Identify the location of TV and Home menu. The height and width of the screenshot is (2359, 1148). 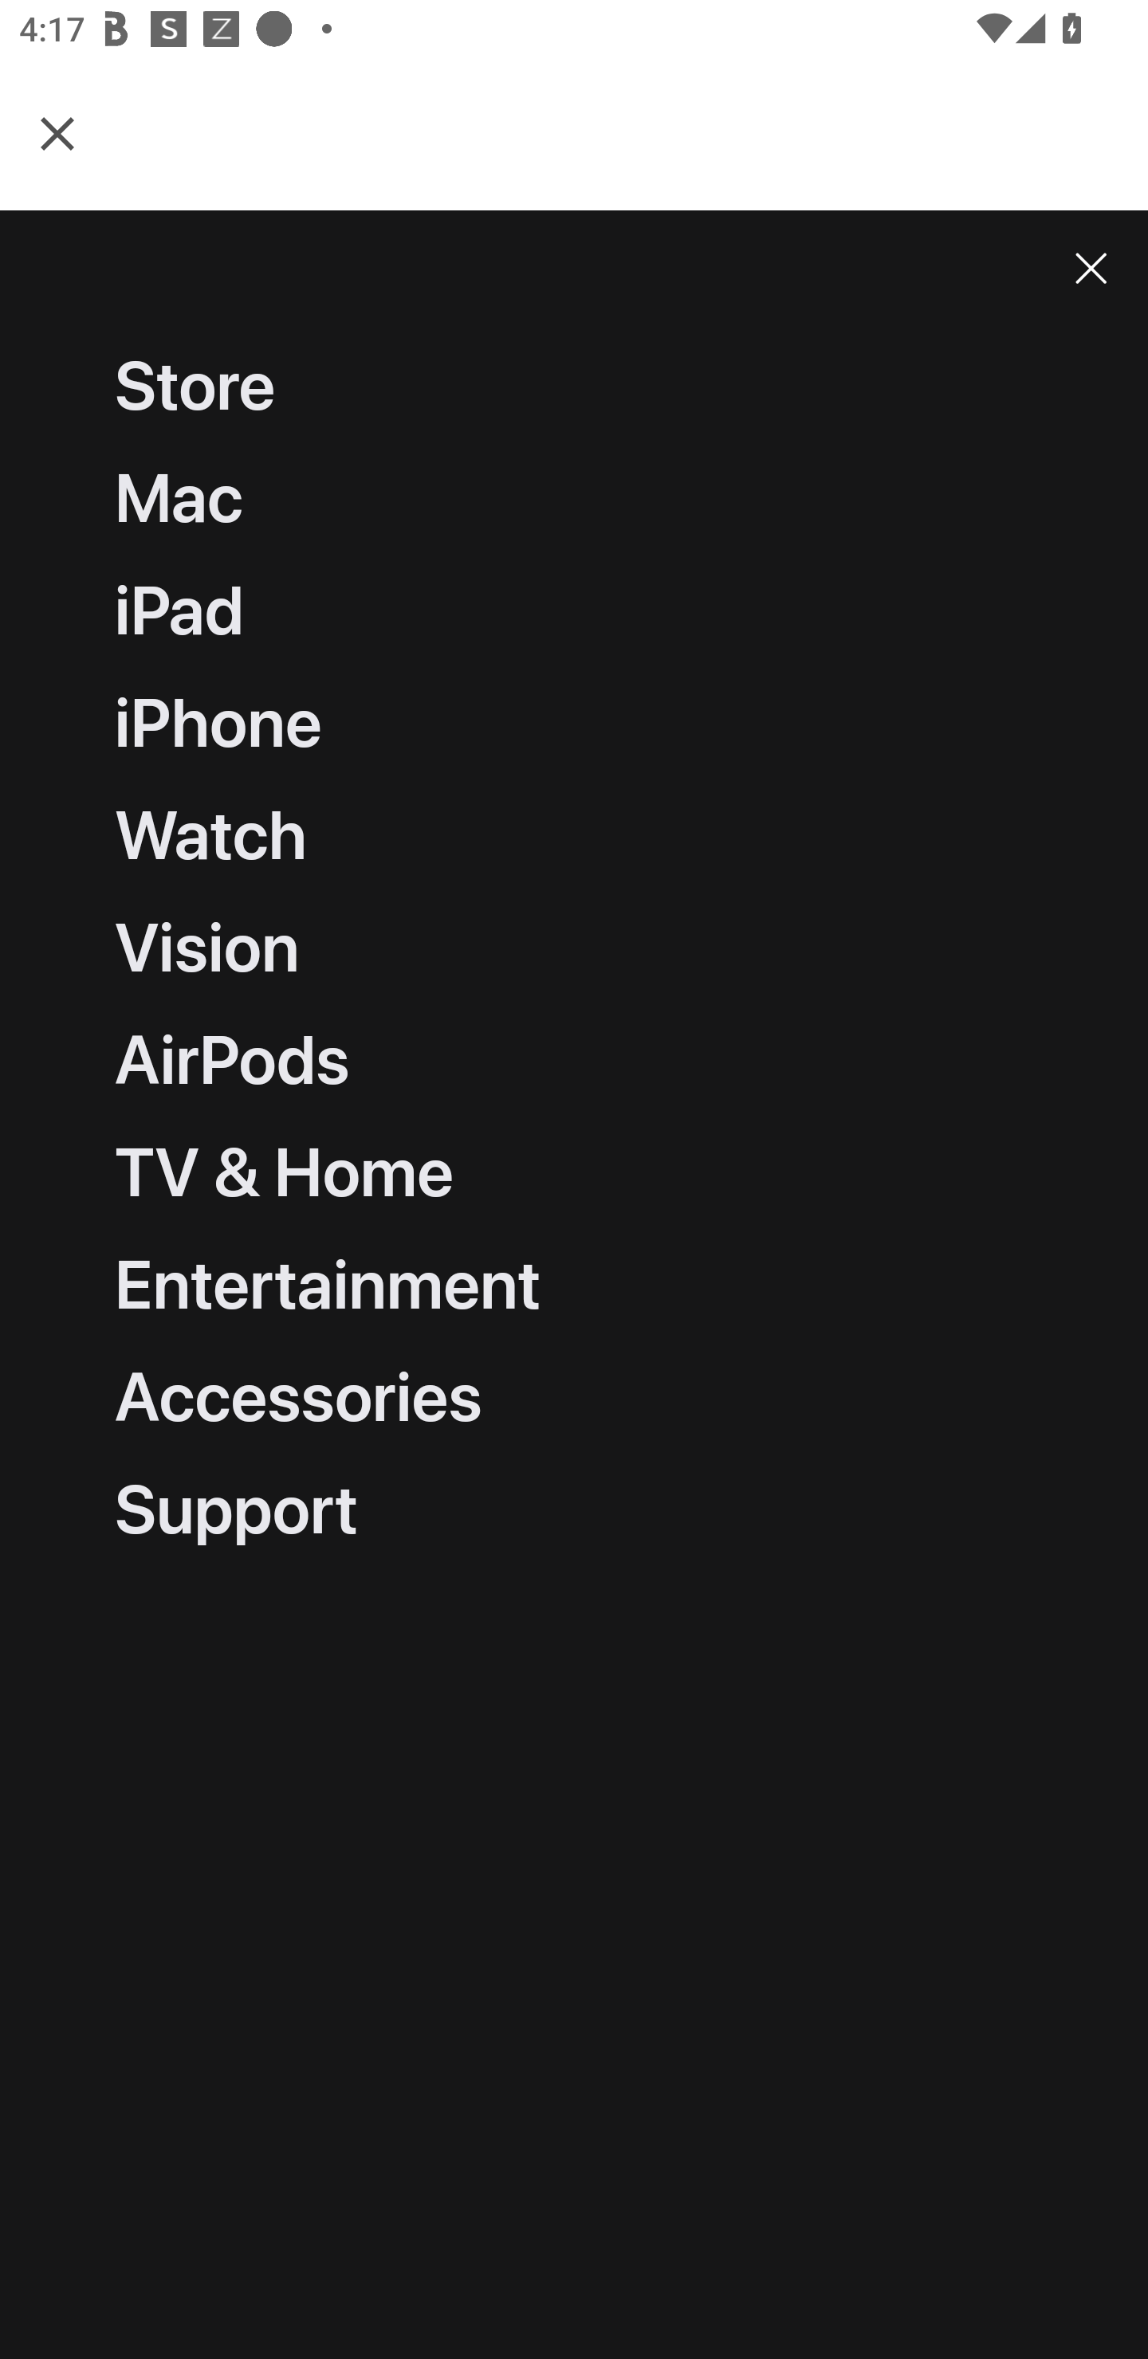
(574, 1172).